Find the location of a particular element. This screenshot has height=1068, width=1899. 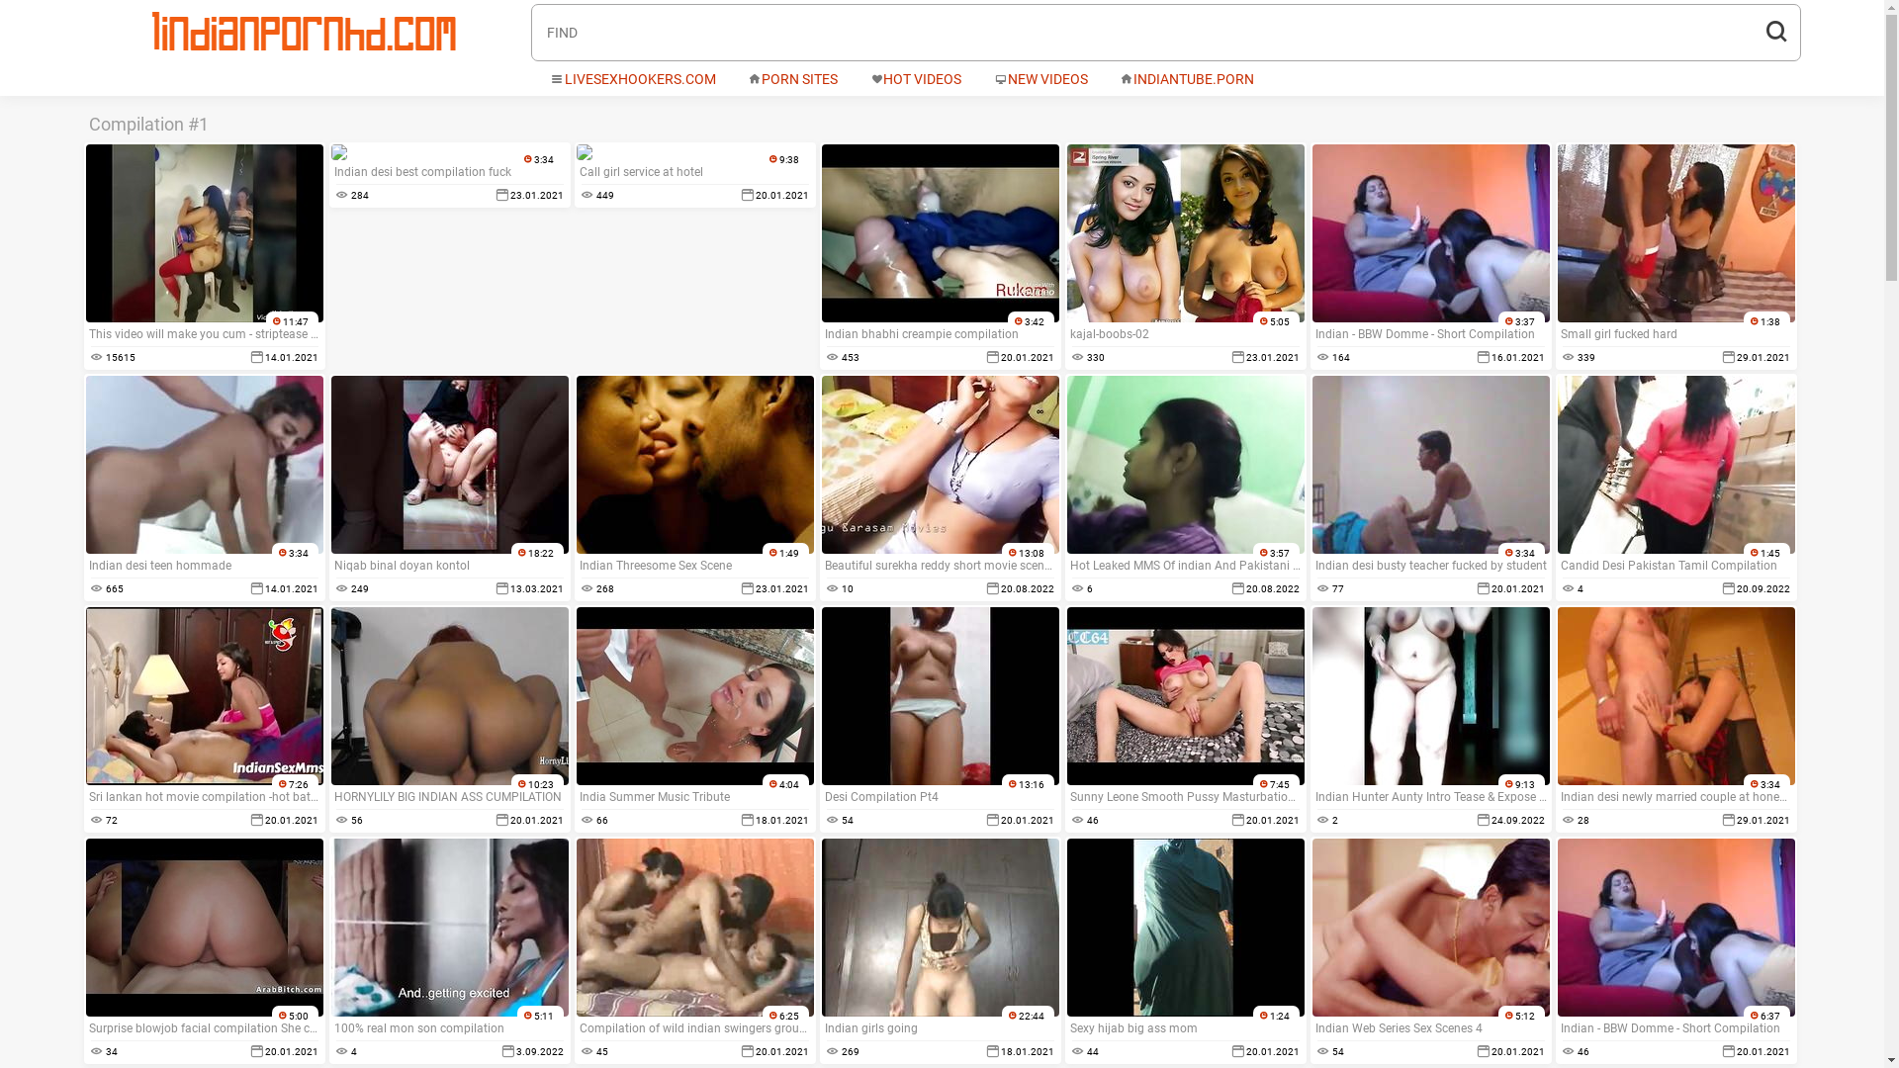

NEW VIDEOS is located at coordinates (1041, 80).